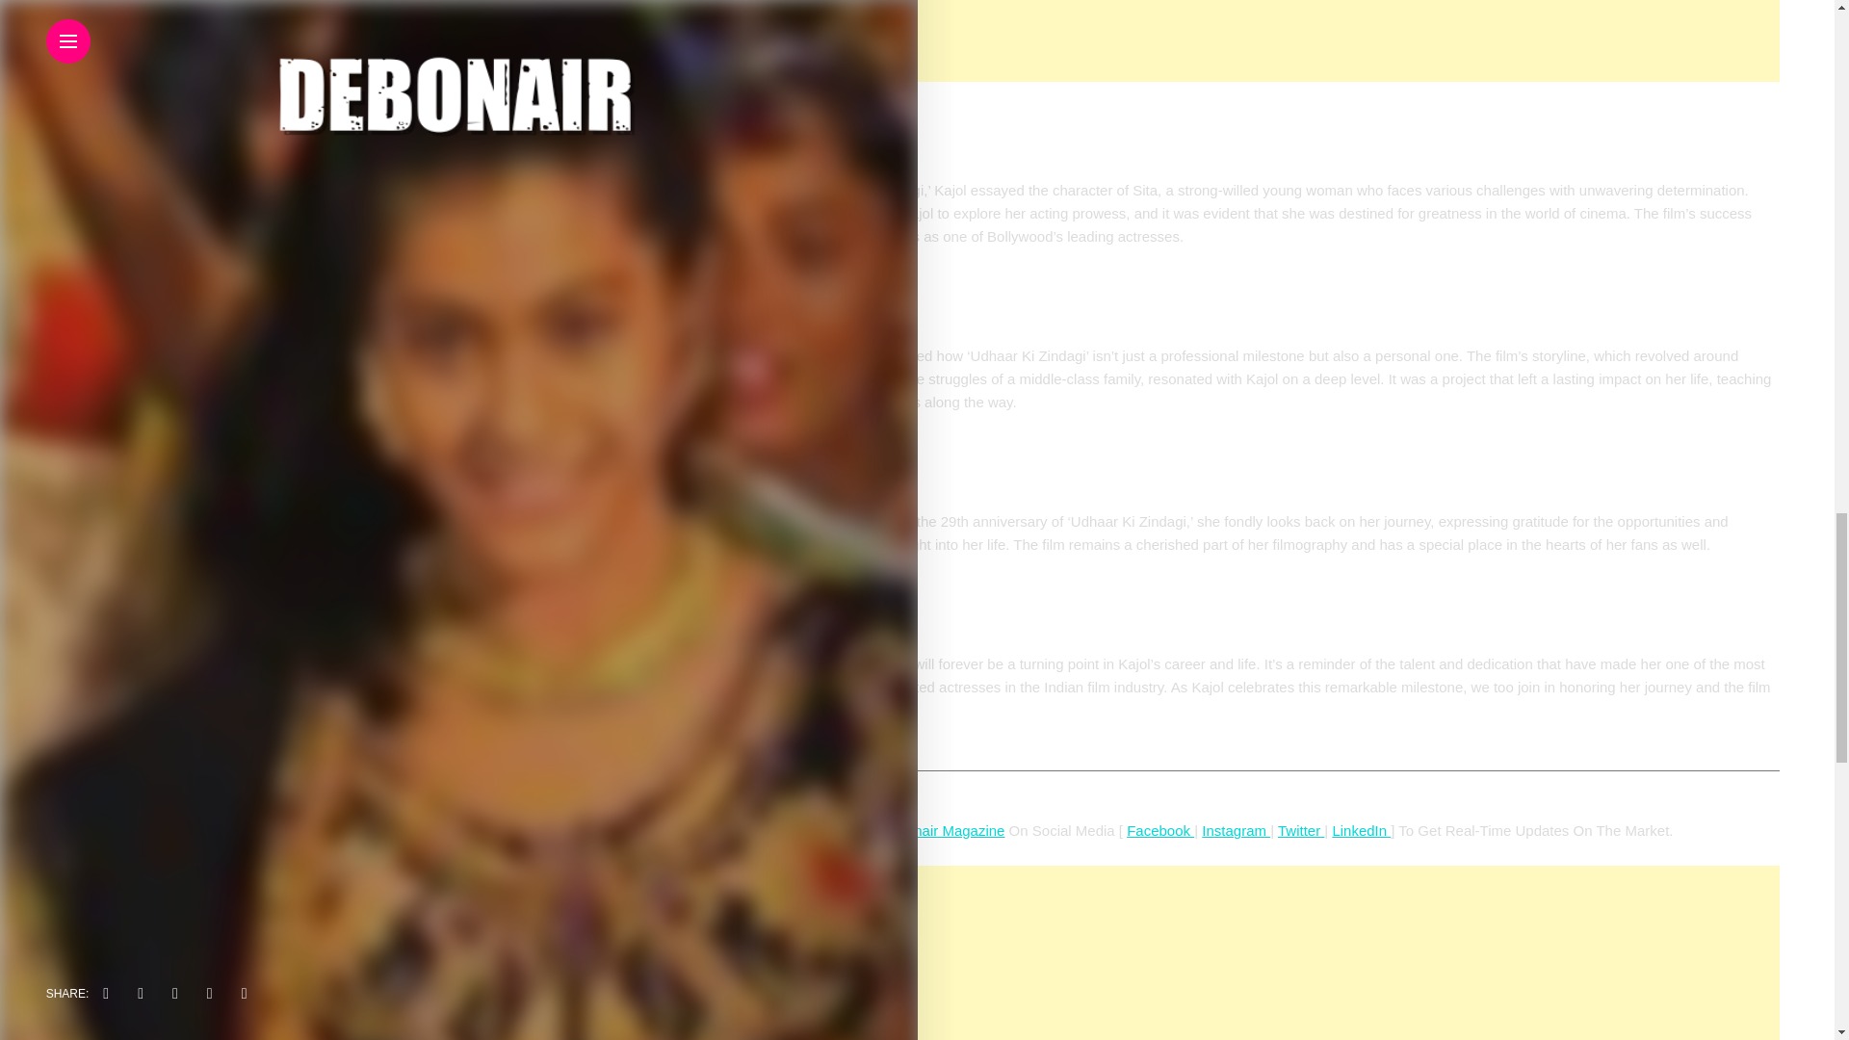  Describe the element at coordinates (1237, 830) in the screenshot. I see `Instagram ` at that location.